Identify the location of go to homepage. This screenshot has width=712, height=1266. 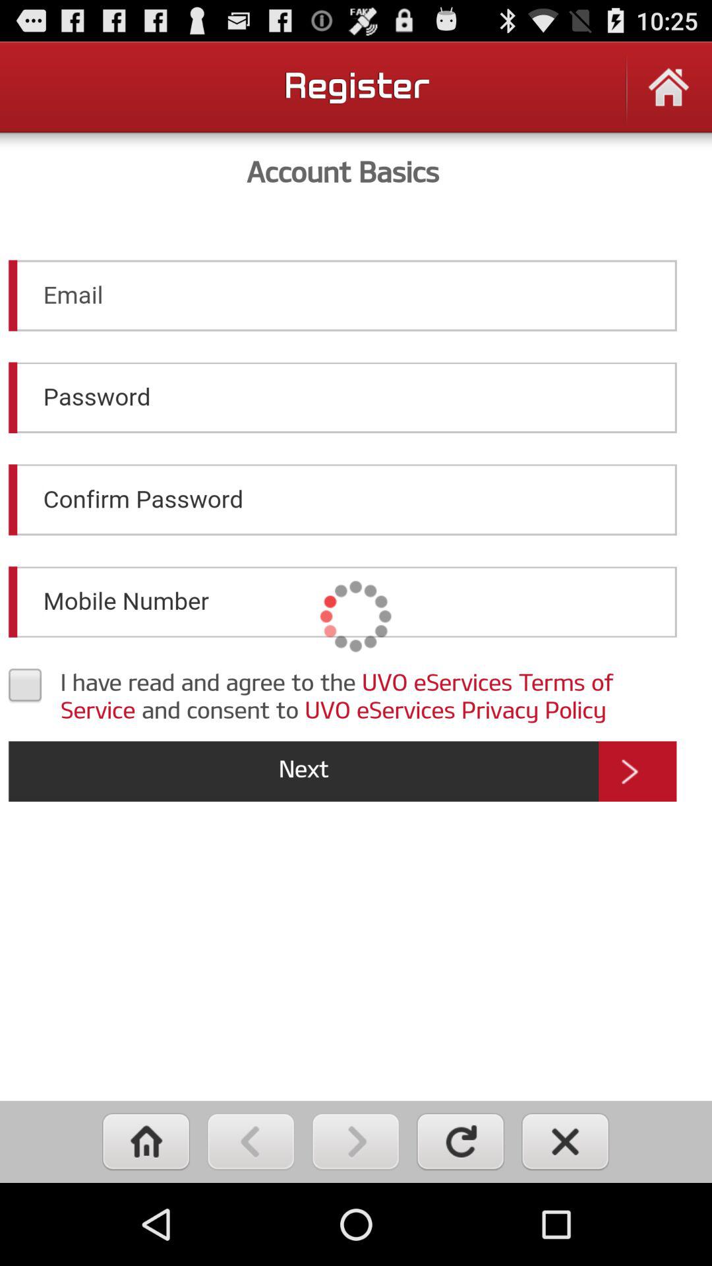
(668, 96).